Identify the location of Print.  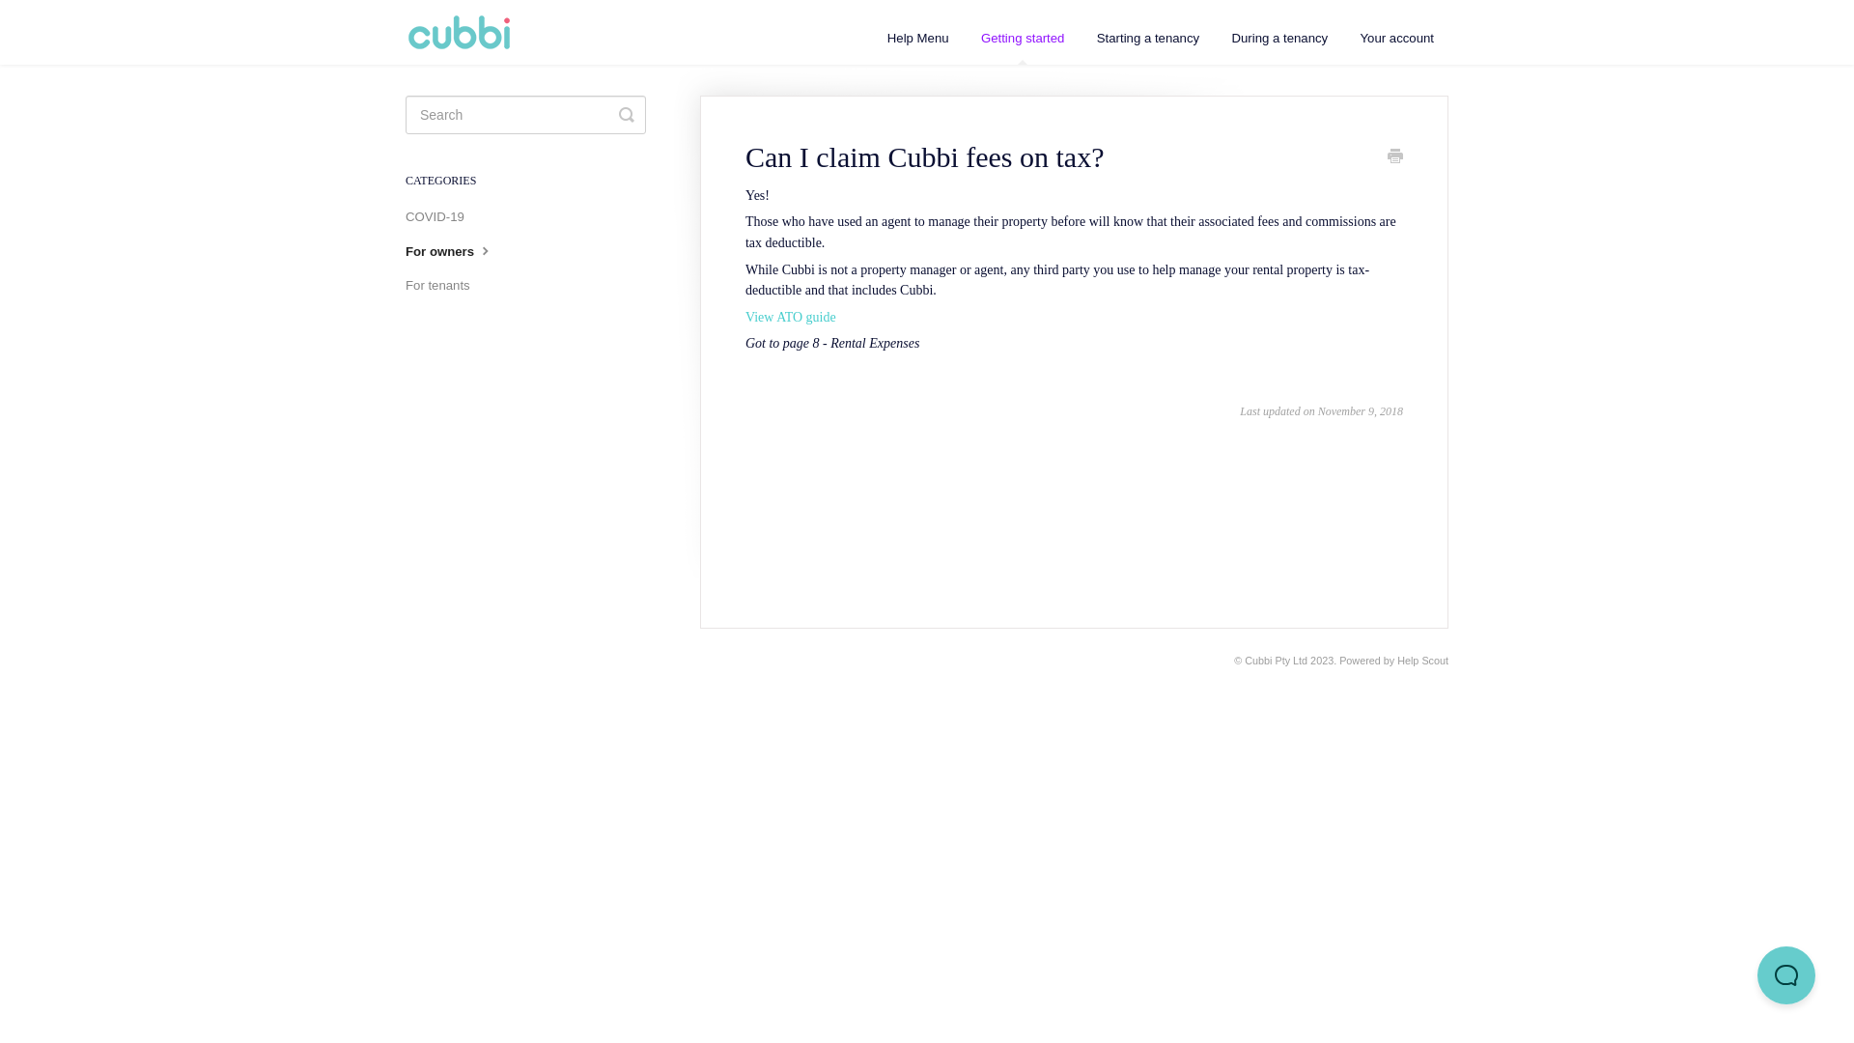
(1395, 158).